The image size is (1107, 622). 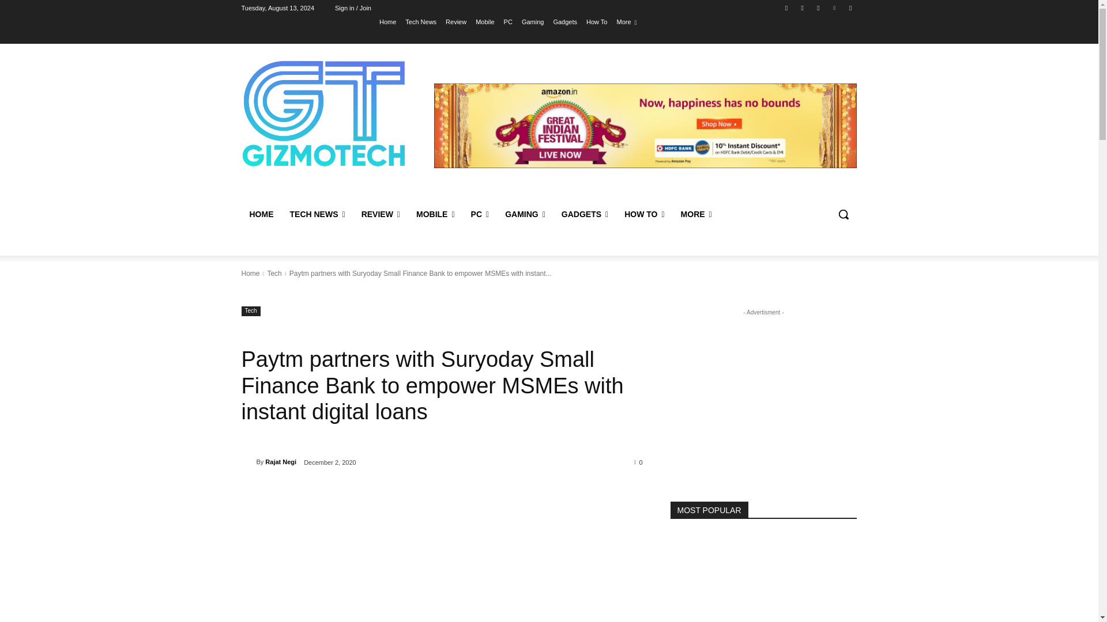 What do you see at coordinates (484, 21) in the screenshot?
I see `Mobile` at bounding box center [484, 21].